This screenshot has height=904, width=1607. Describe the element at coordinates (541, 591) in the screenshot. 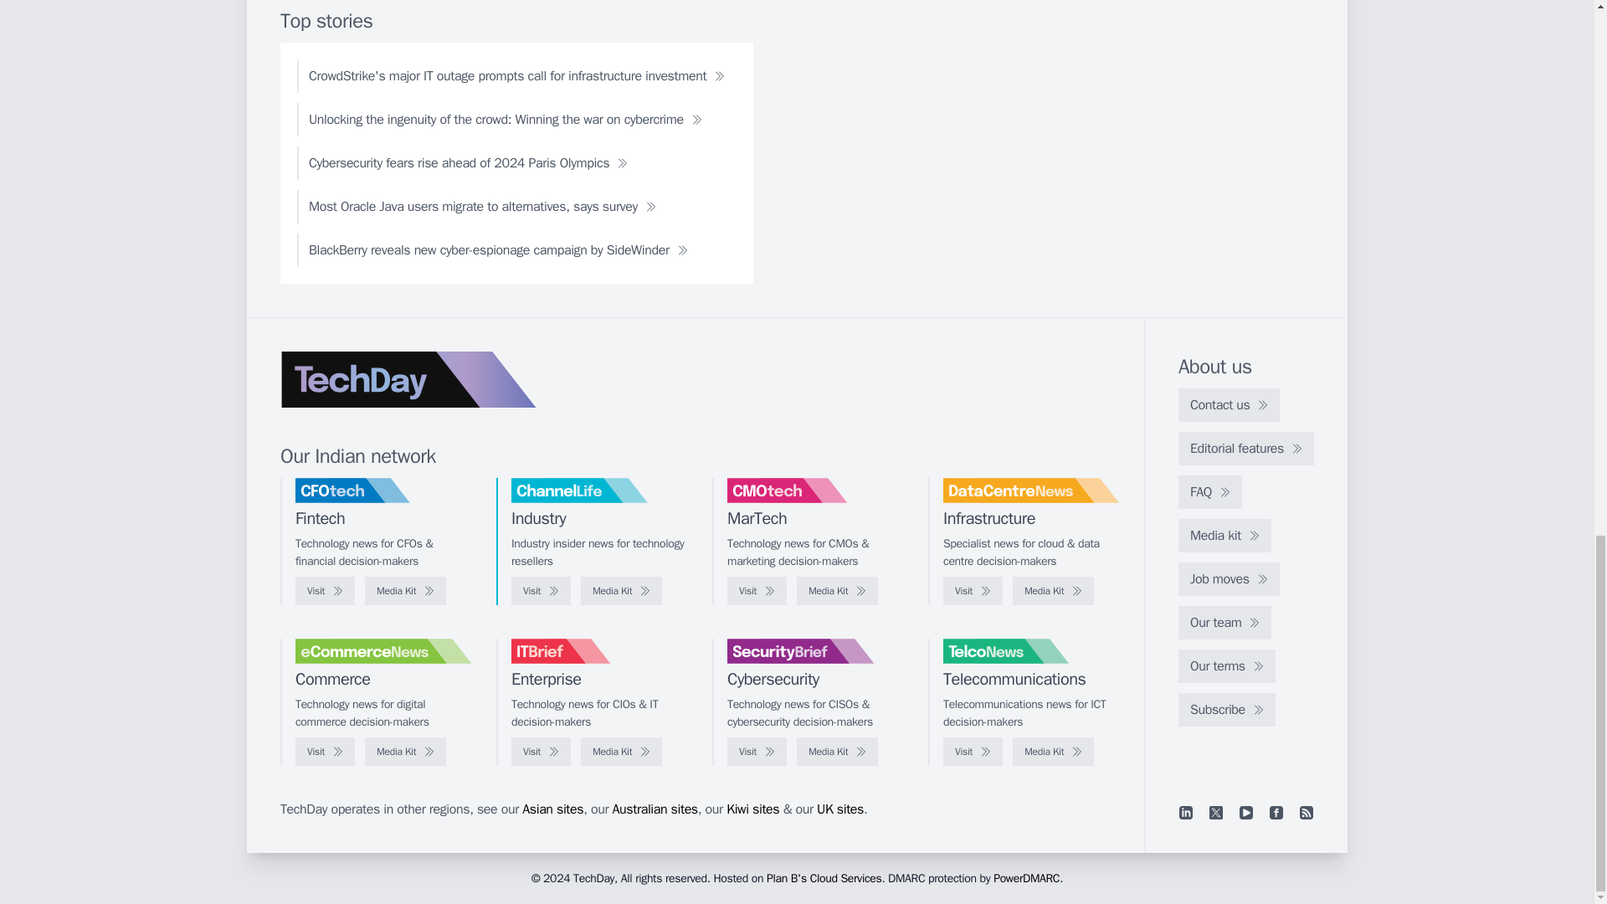

I see `Visit` at that location.